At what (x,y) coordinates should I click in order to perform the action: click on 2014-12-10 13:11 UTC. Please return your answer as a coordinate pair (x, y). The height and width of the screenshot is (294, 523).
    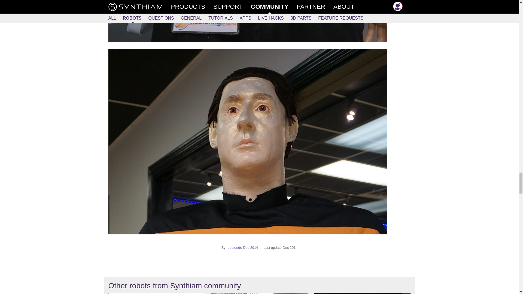
    Looking at the image, I should click on (250, 247).